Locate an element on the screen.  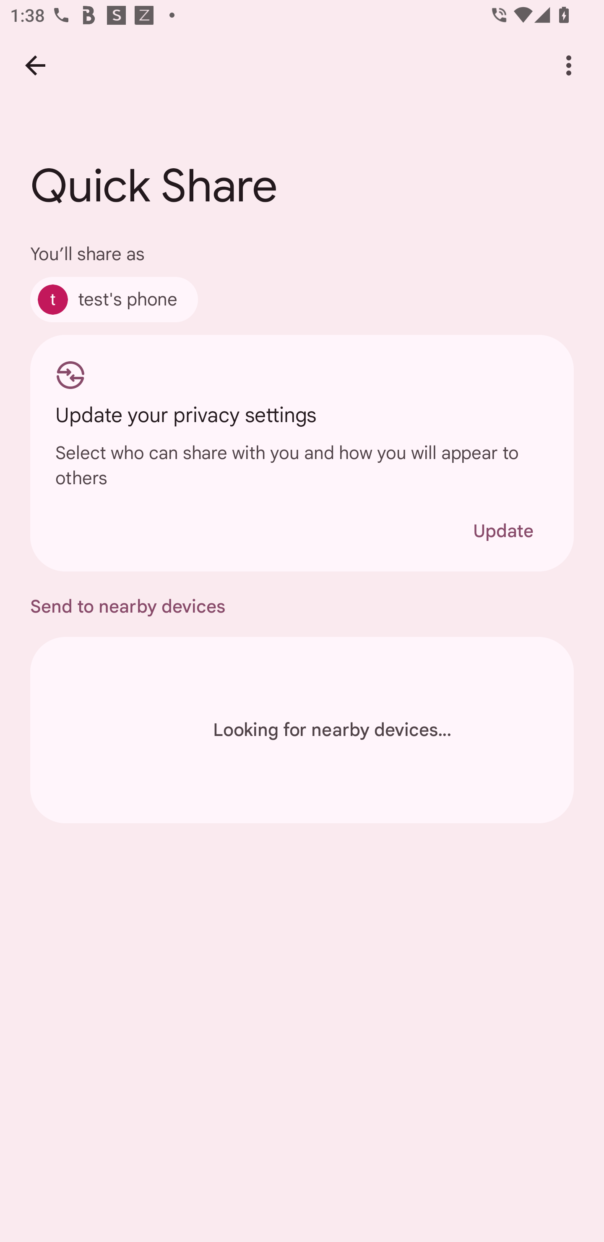
Back is located at coordinates (35, 65).